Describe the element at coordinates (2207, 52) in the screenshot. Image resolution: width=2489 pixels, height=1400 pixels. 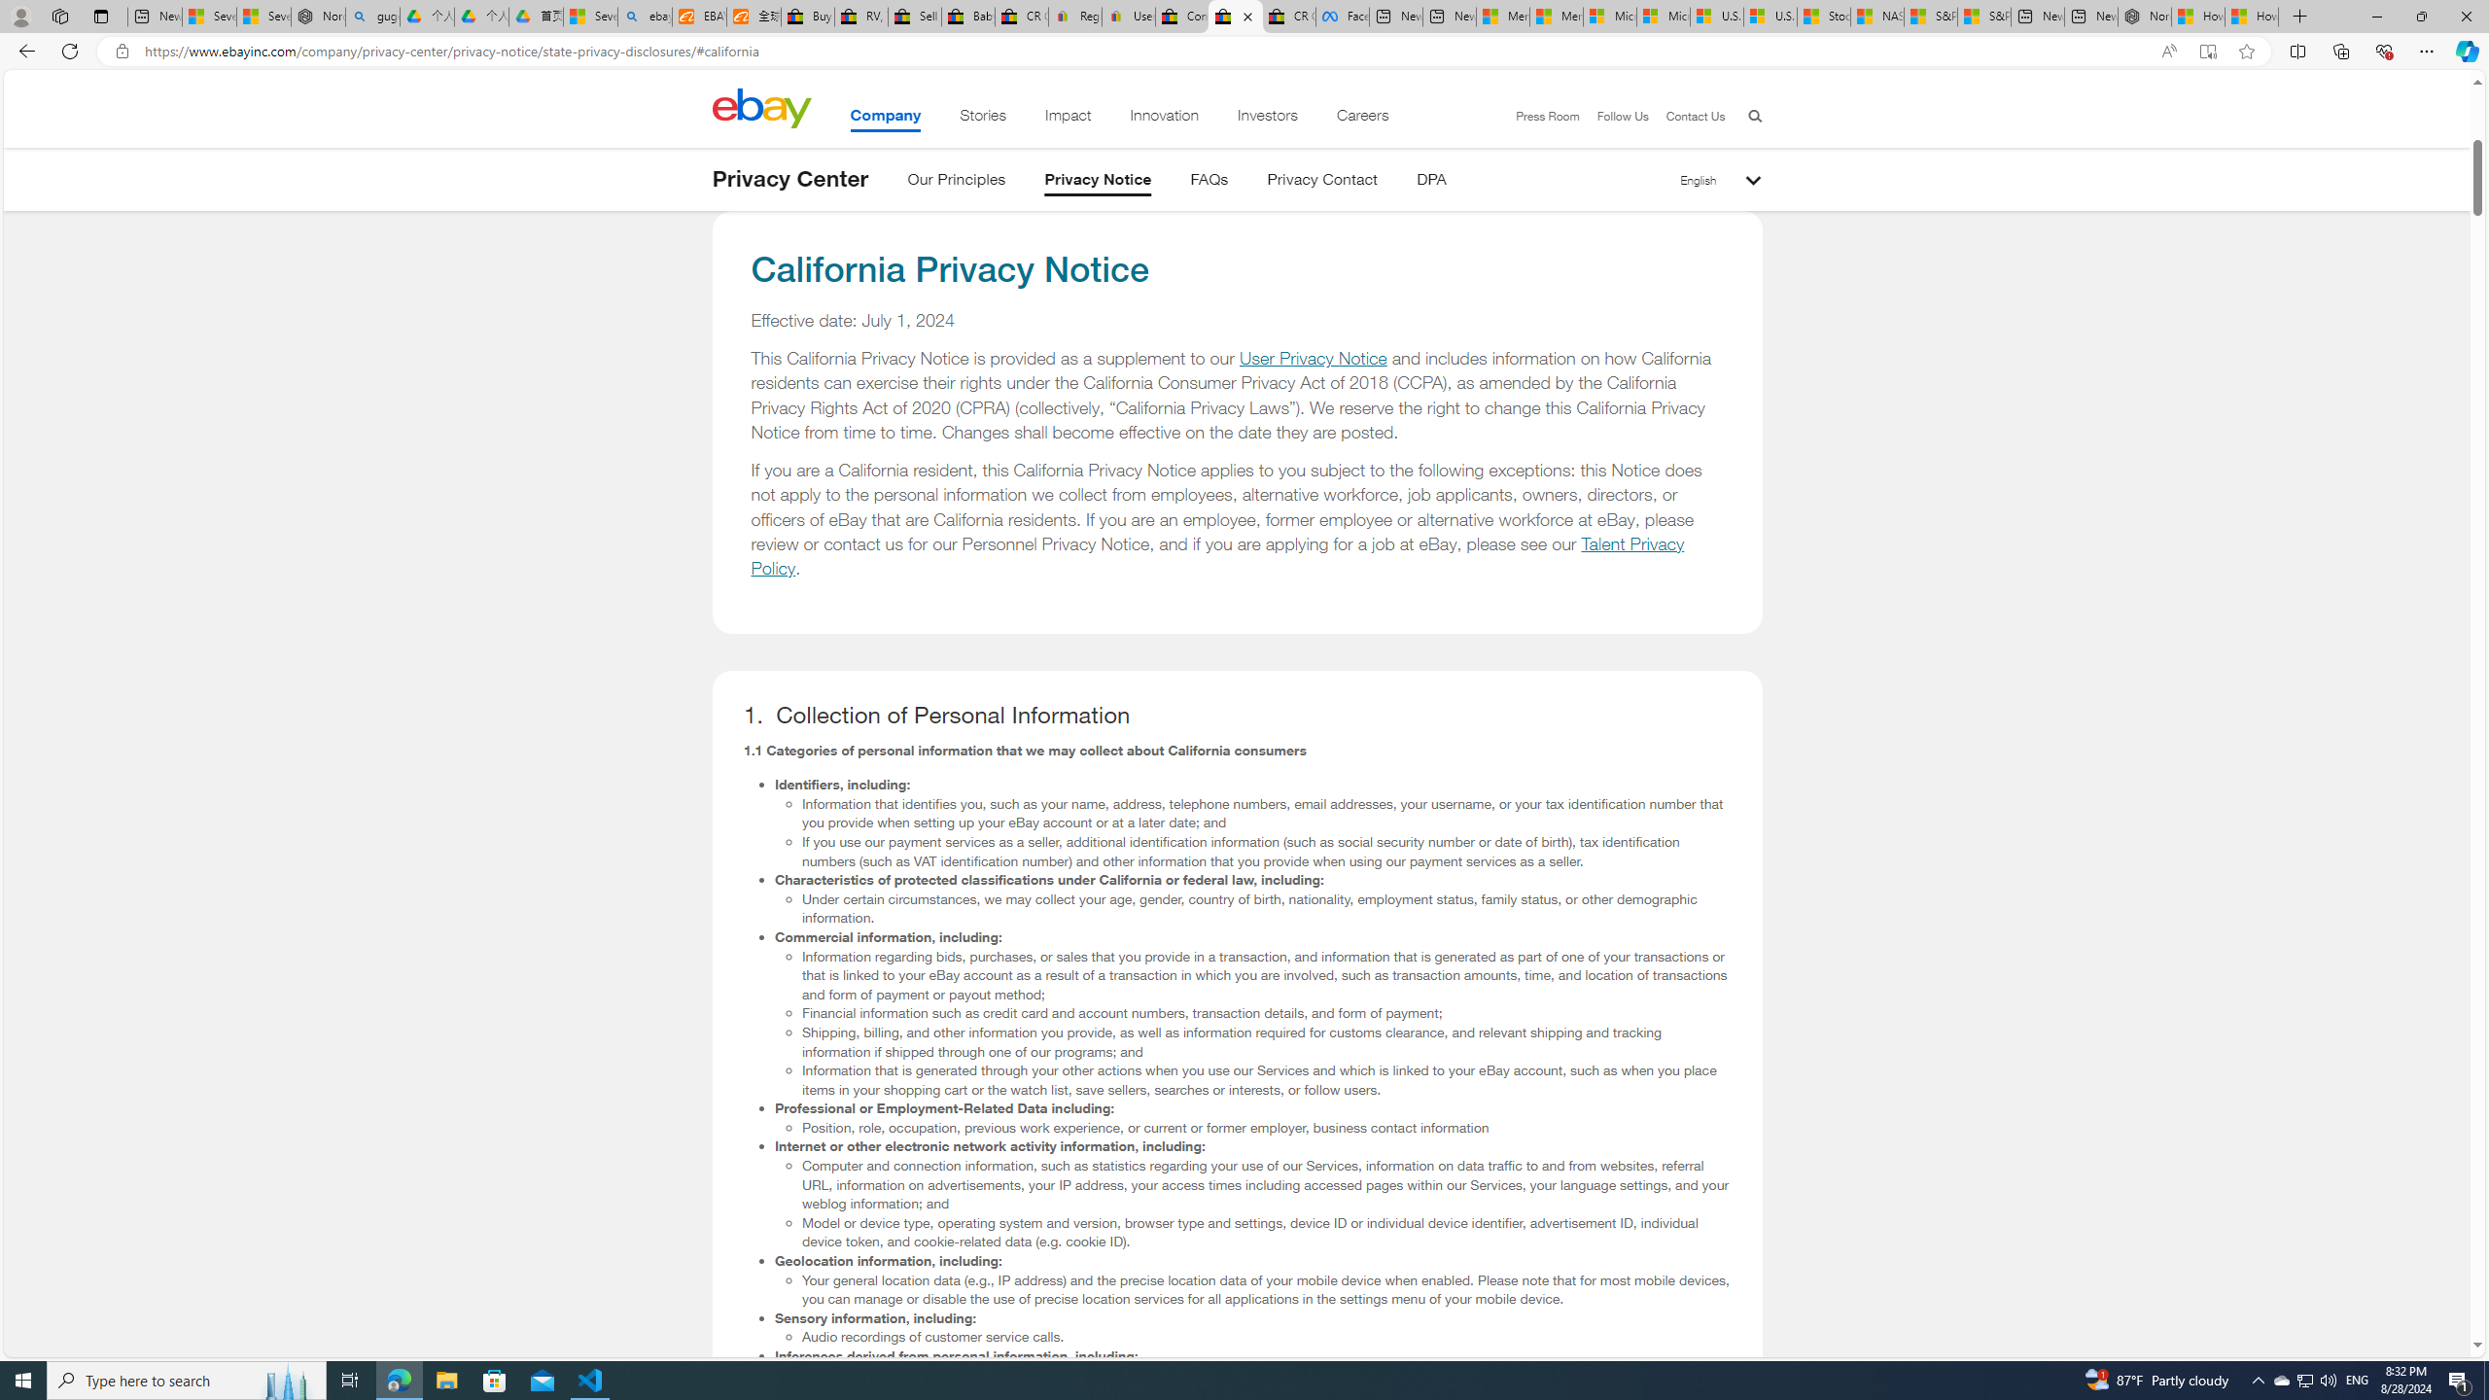
I see `Enter Immersive Reader (F9)` at that location.